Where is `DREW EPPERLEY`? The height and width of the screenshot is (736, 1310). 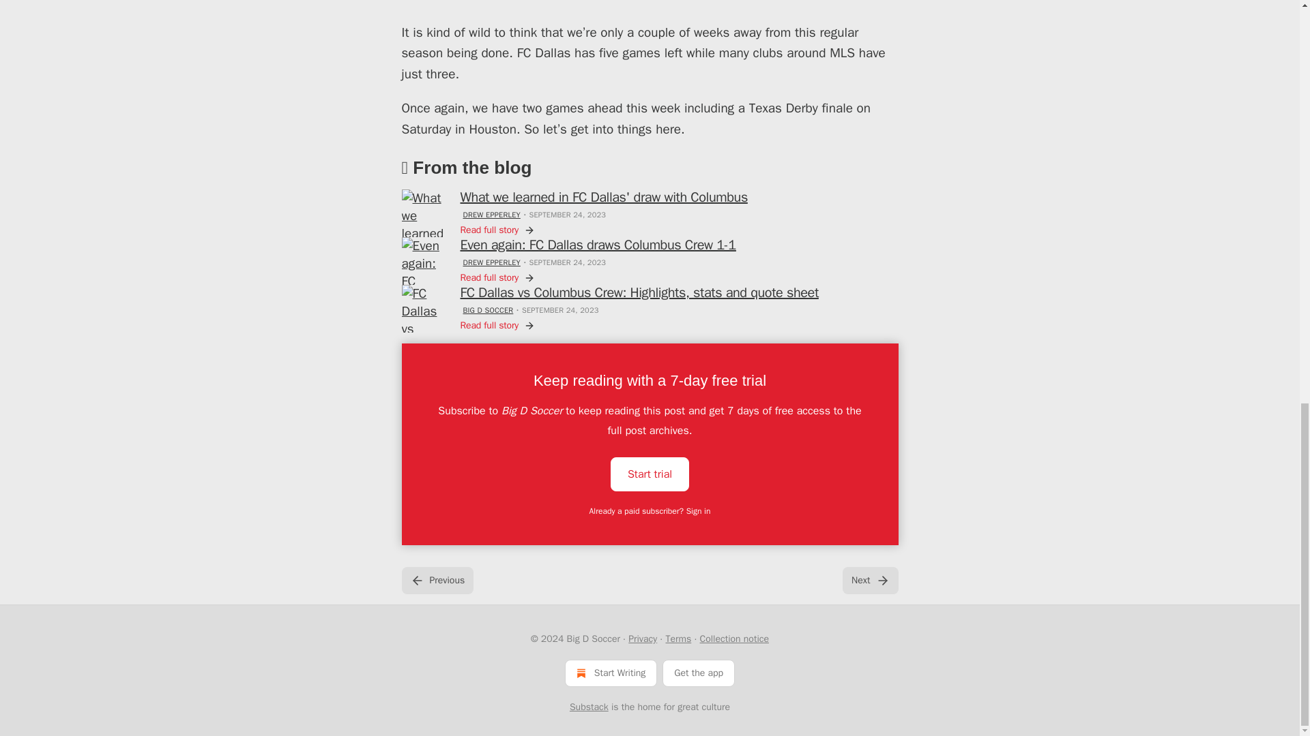
DREW EPPERLEY is located at coordinates (491, 214).